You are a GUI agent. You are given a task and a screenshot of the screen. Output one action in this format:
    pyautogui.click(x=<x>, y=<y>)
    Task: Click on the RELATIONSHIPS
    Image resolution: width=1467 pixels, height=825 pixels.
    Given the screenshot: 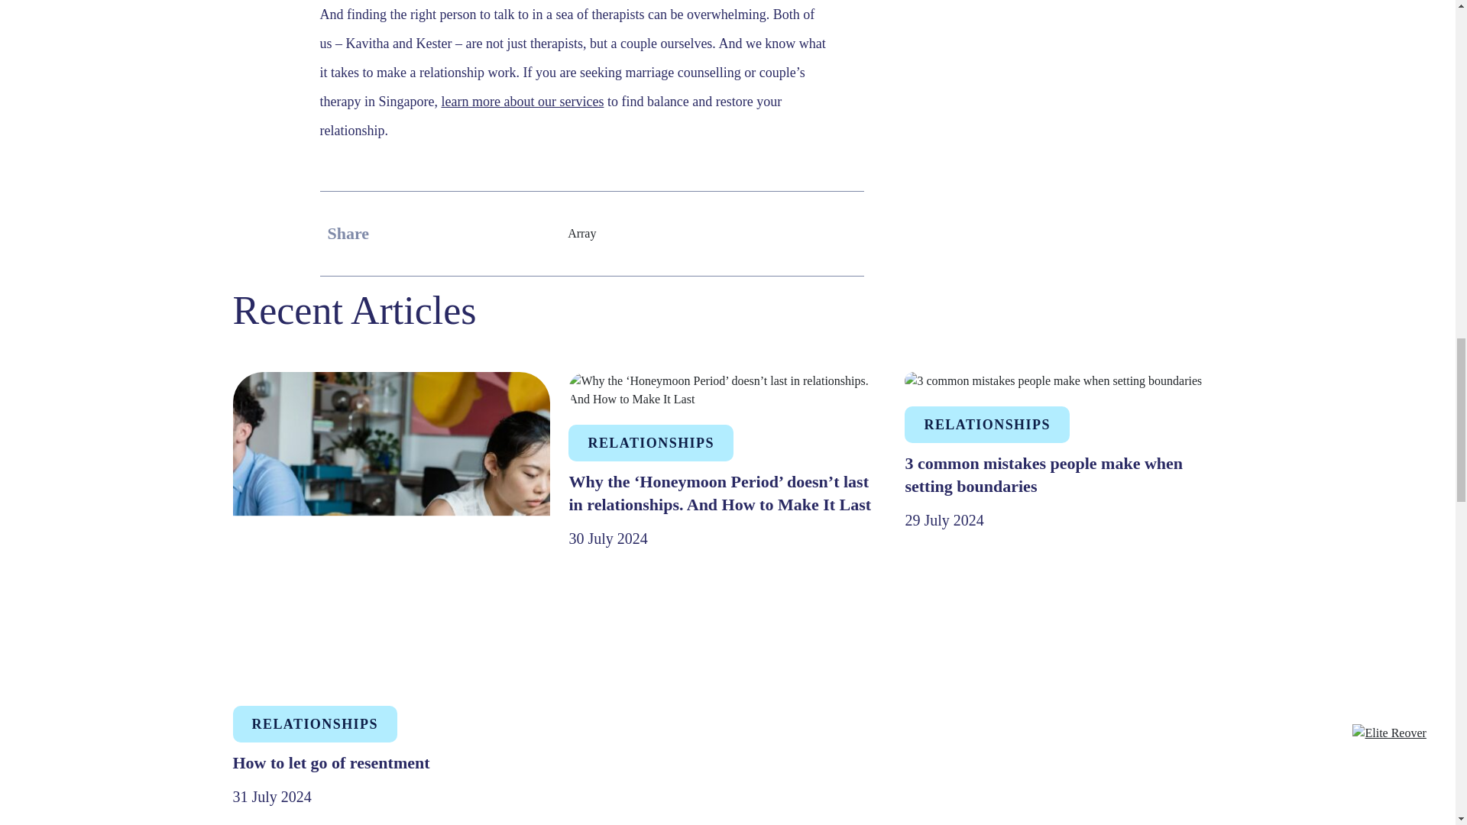 What is the action you would take?
    pyautogui.click(x=987, y=425)
    